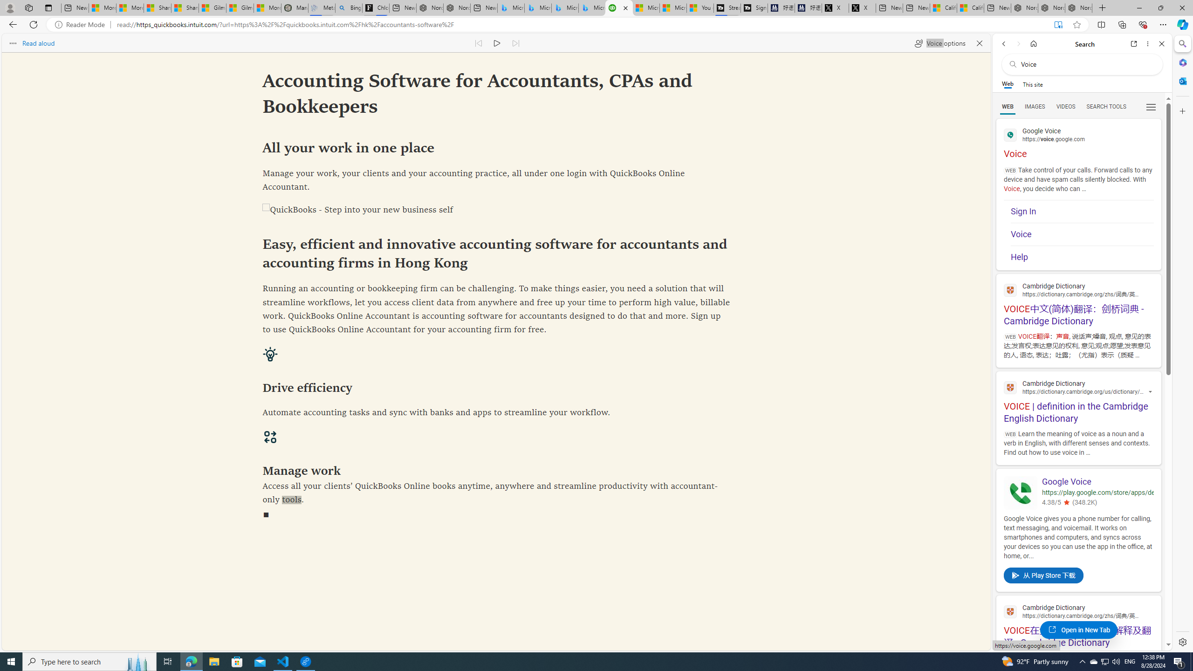  Describe the element at coordinates (1106, 106) in the screenshot. I see `Search Filter, Search Tools` at that location.